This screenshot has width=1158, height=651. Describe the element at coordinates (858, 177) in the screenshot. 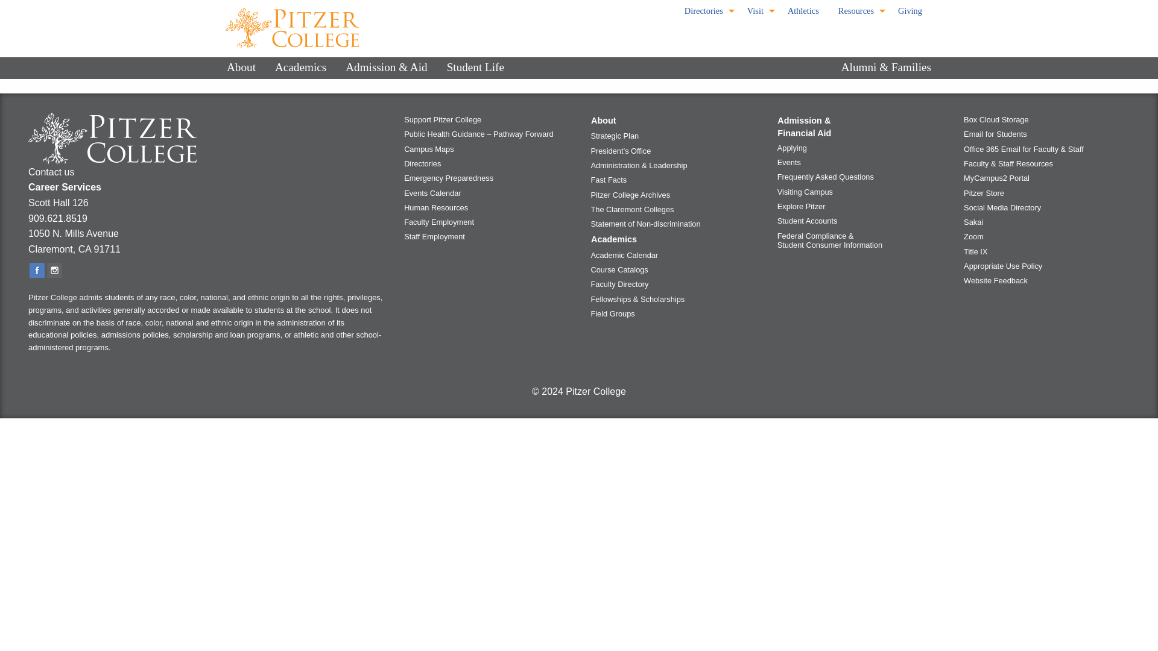

I see `Frequently Asked Questions about Admission to Pitzer` at that location.